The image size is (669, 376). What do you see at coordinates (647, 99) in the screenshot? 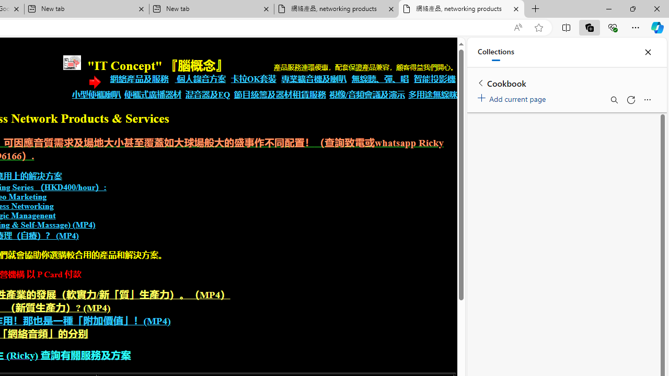
I see `More options menu` at bounding box center [647, 99].